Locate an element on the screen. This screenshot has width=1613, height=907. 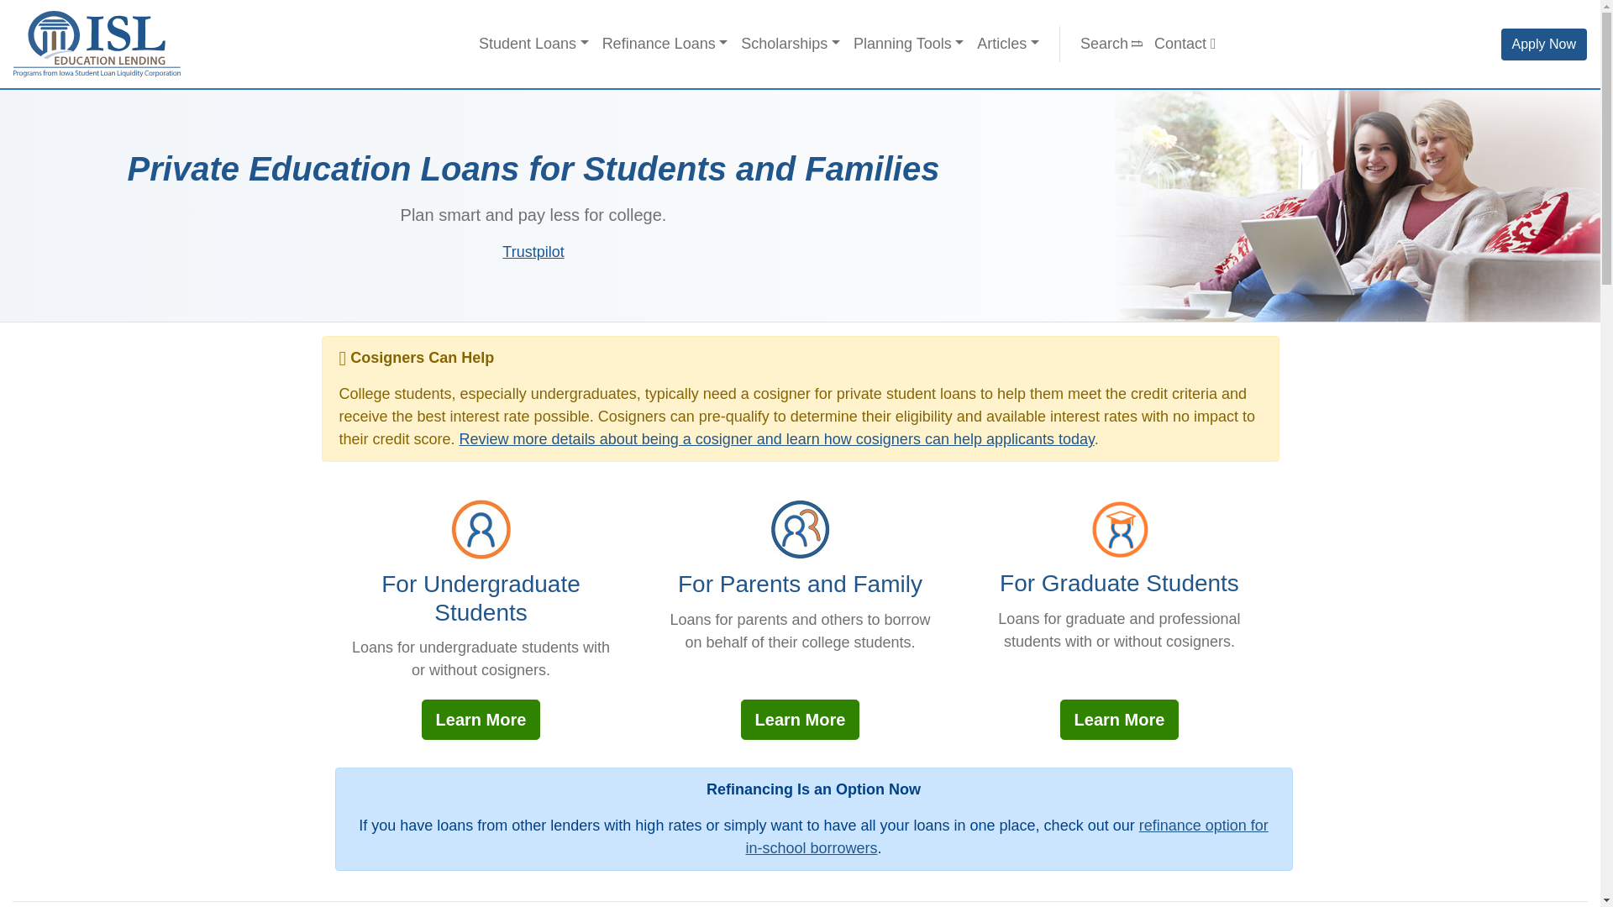
Search is located at coordinates (1111, 44).